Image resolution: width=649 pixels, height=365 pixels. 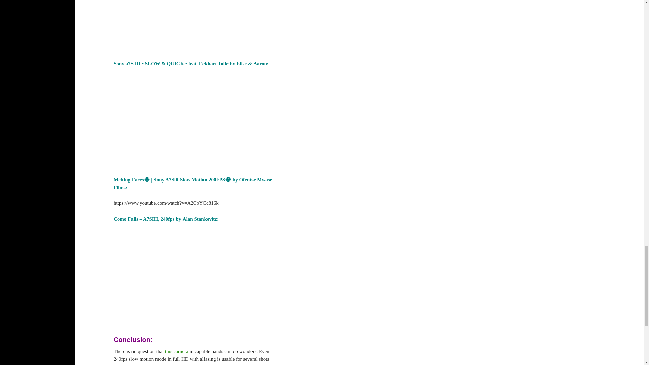 What do you see at coordinates (194, 25) in the screenshot?
I see `Sony A7S 3 in 2024 for Video and Photography` at bounding box center [194, 25].